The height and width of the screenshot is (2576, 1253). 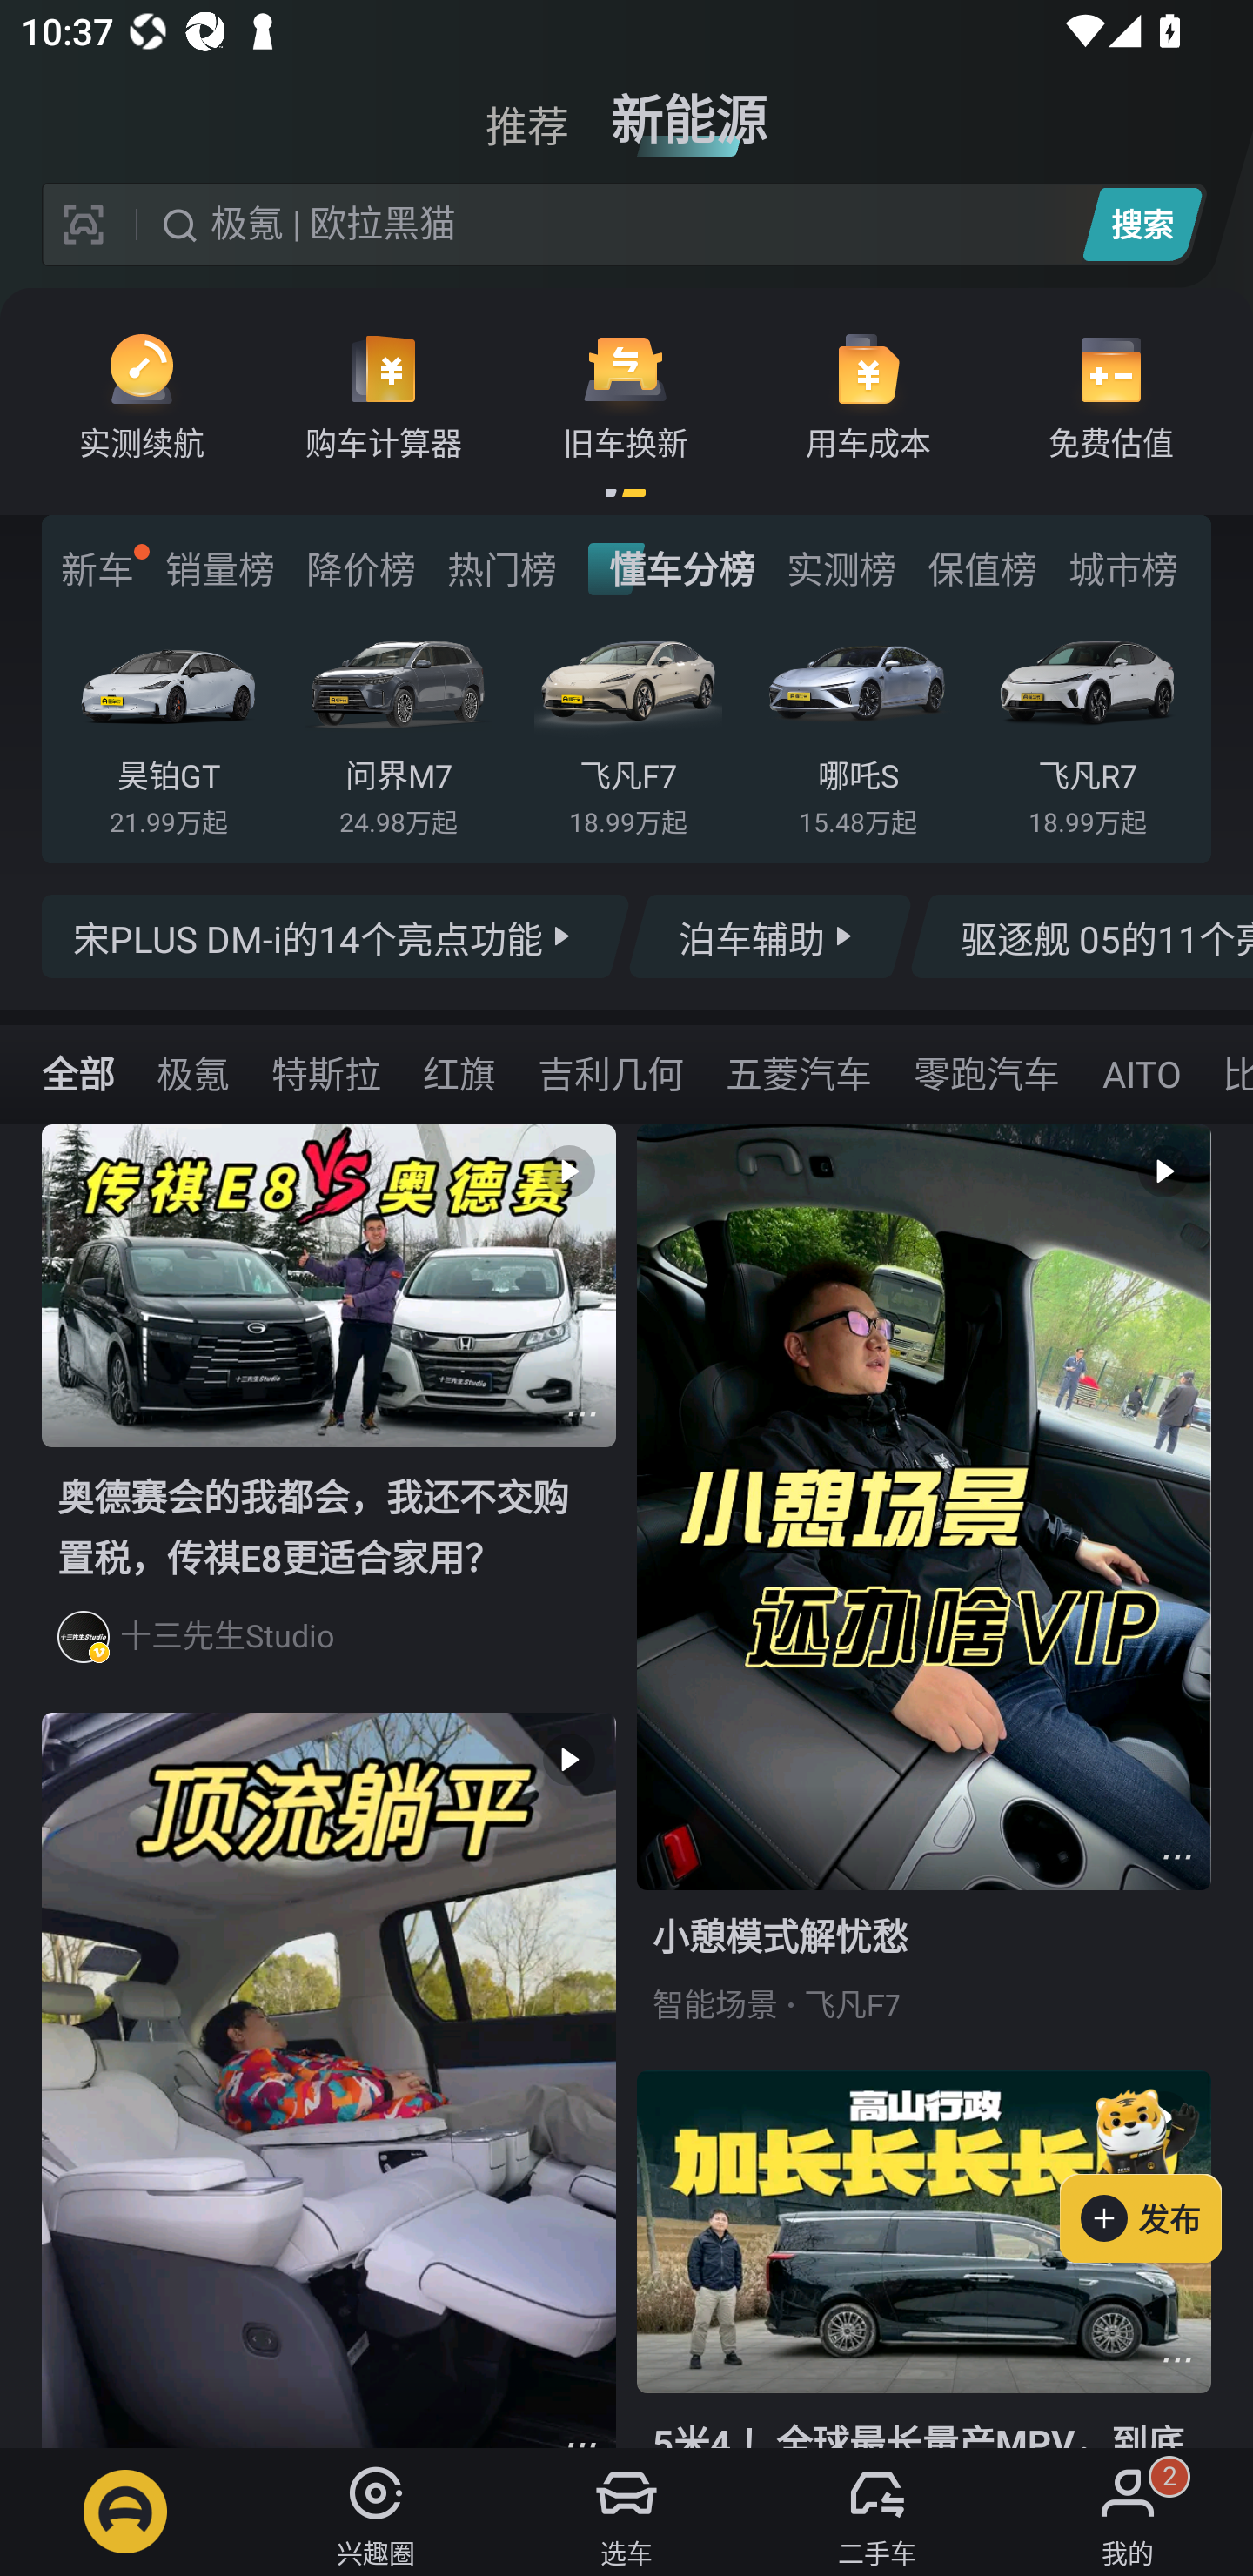 What do you see at coordinates (142, 395) in the screenshot?
I see `实测续航` at bounding box center [142, 395].